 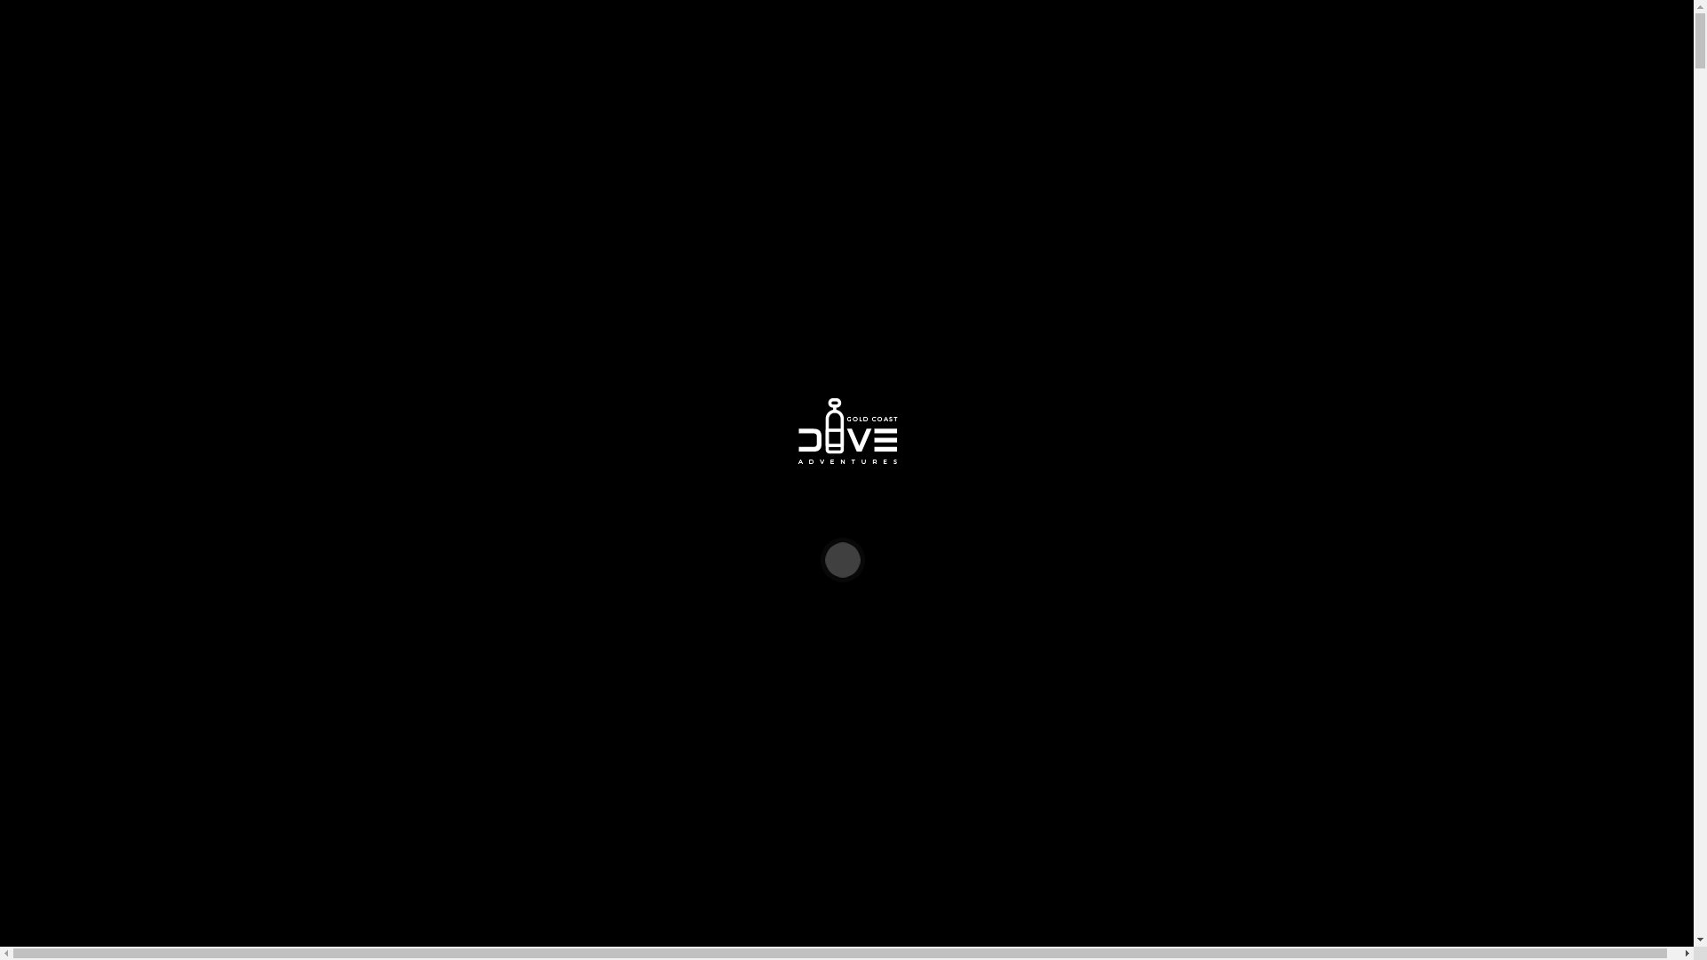 What do you see at coordinates (169, 165) in the screenshot?
I see `North Stradbroke Island Dive Trip` at bounding box center [169, 165].